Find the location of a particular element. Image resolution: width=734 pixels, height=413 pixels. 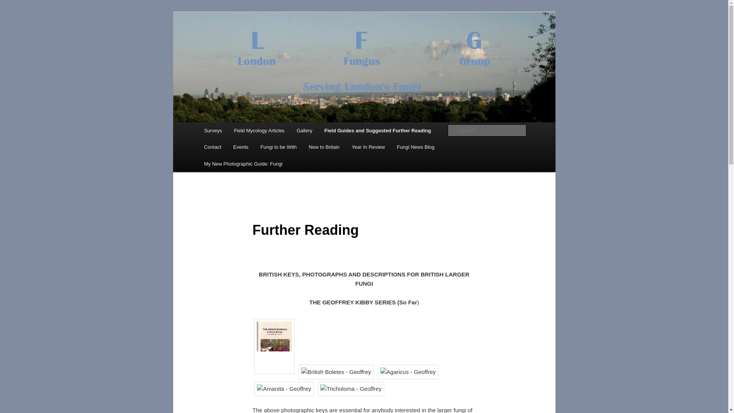

Fungi to be With is located at coordinates (278, 147).